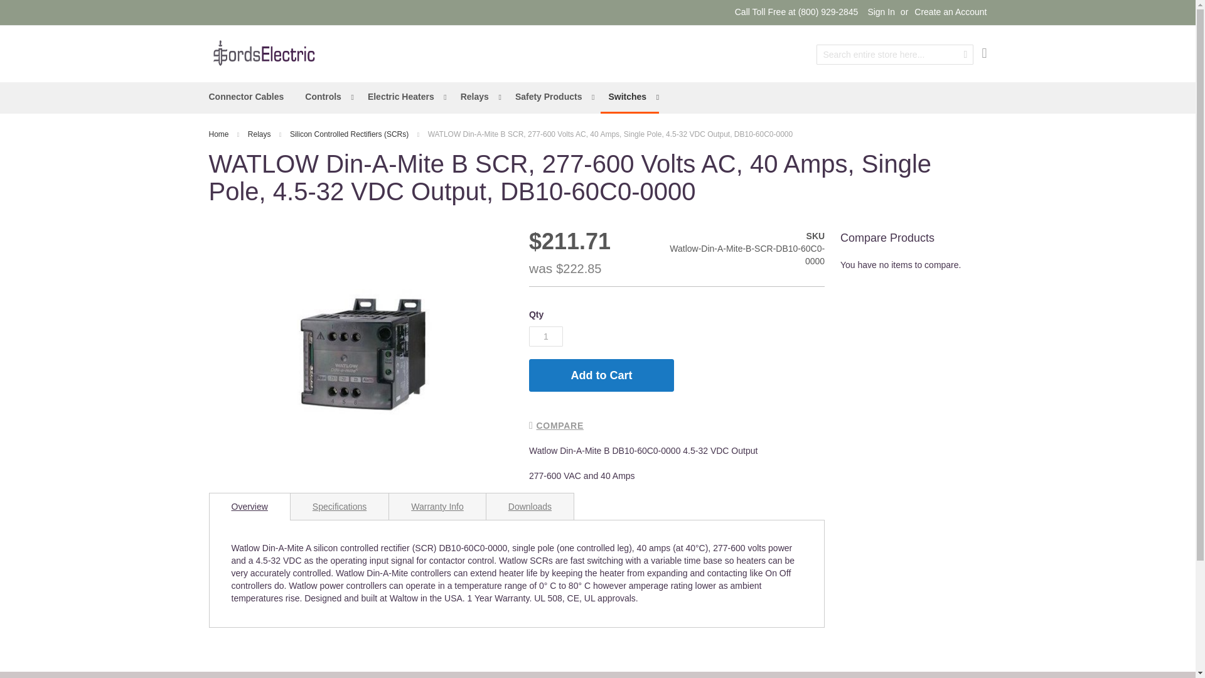  I want to click on 1, so click(545, 336).